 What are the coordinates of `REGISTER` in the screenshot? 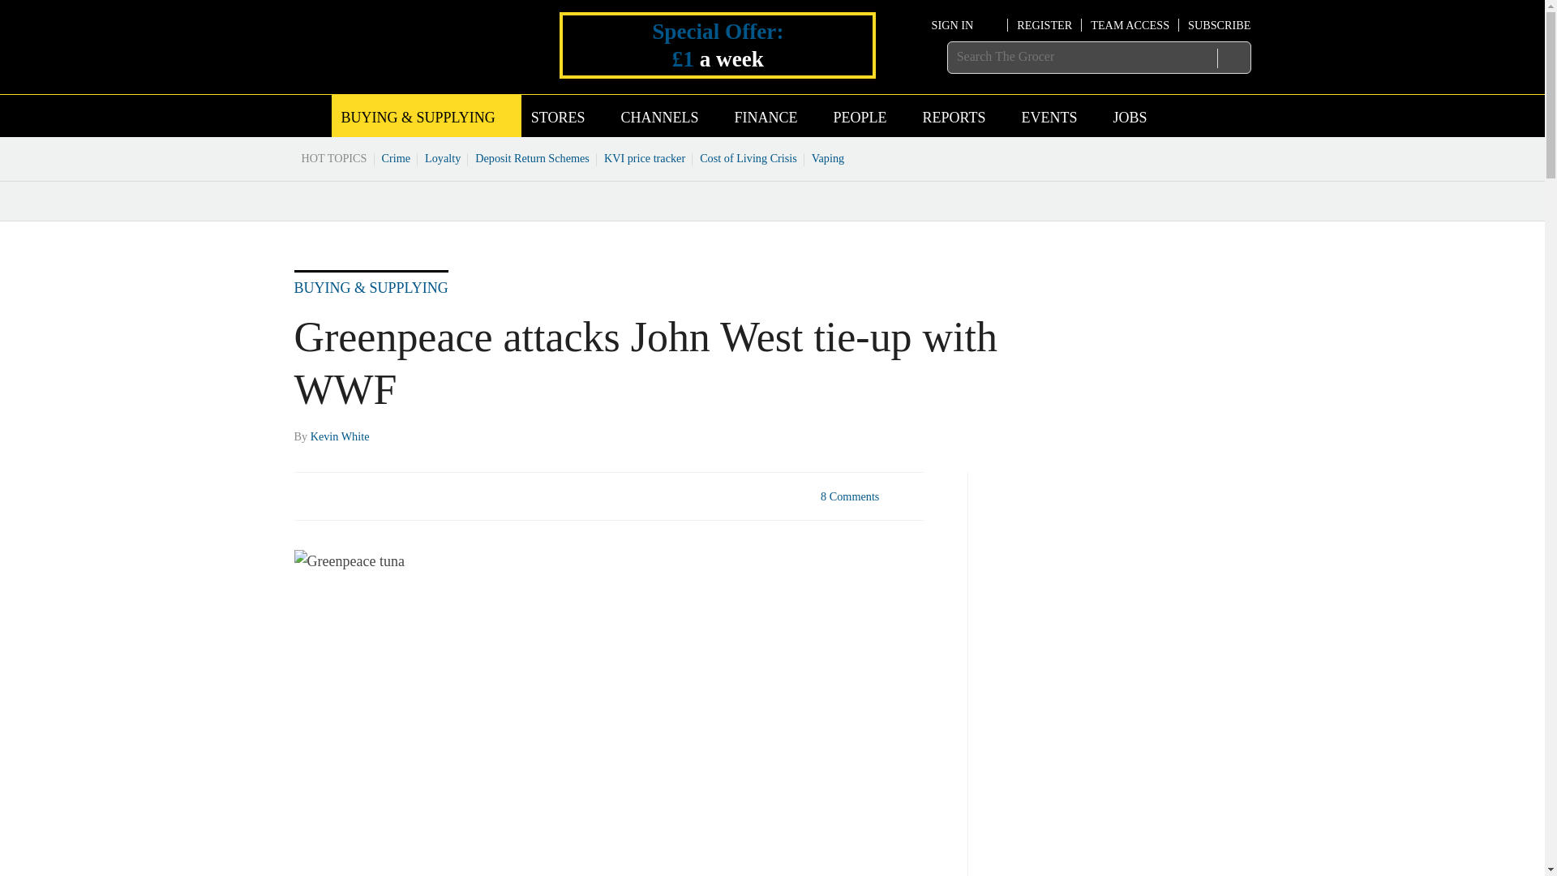 It's located at (1044, 24).